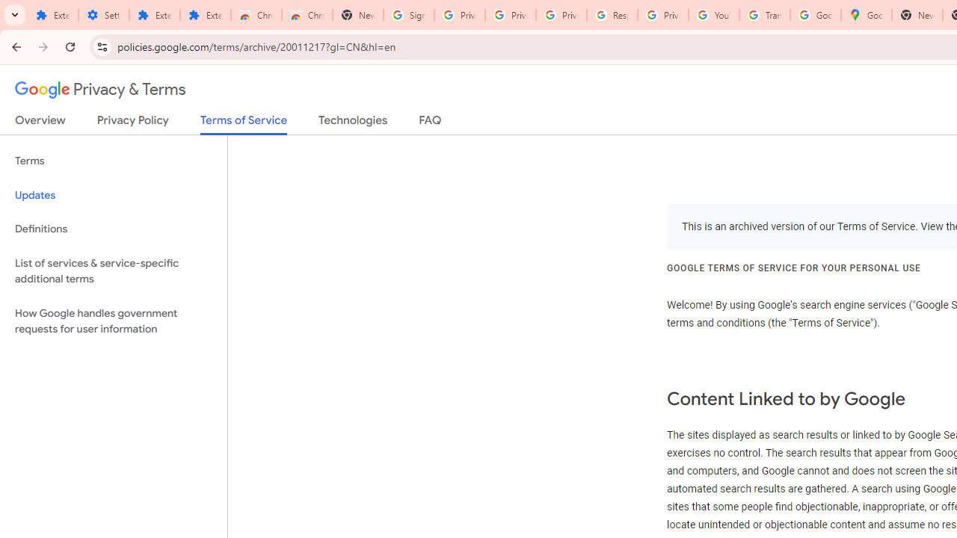  I want to click on Sign in - Google Accounts, so click(409, 15).